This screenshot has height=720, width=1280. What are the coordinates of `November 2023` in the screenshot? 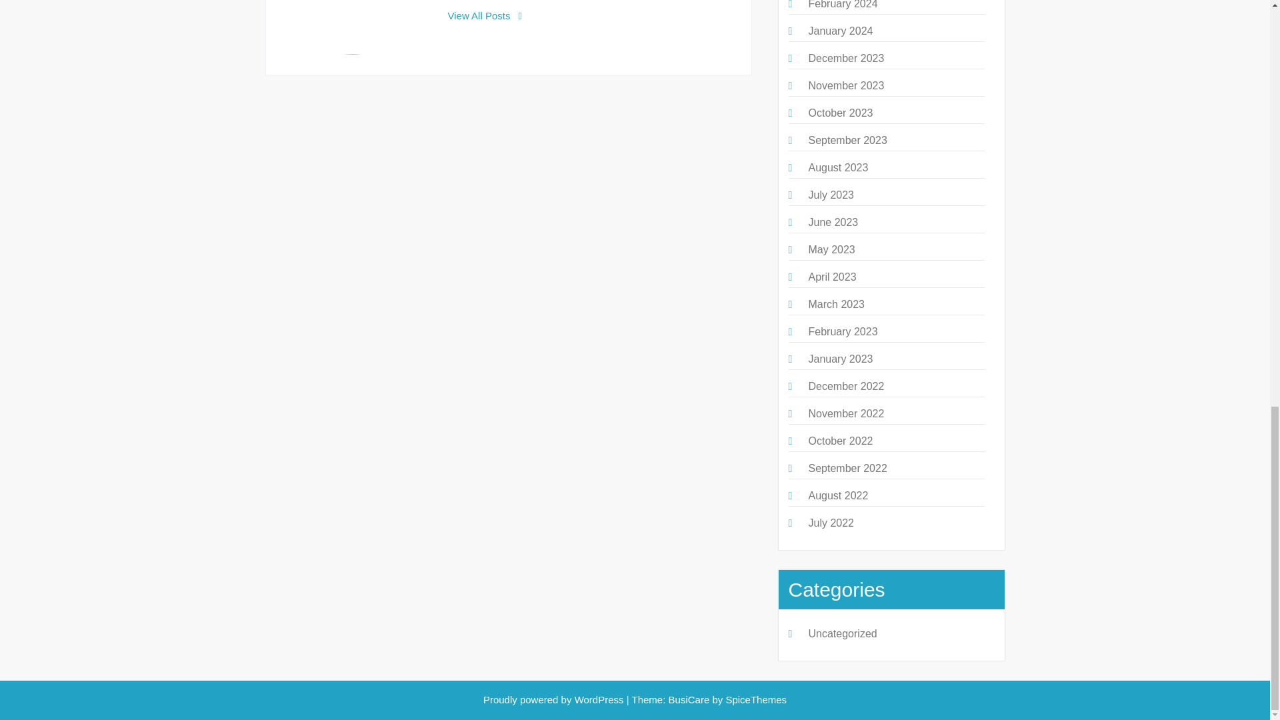 It's located at (845, 85).